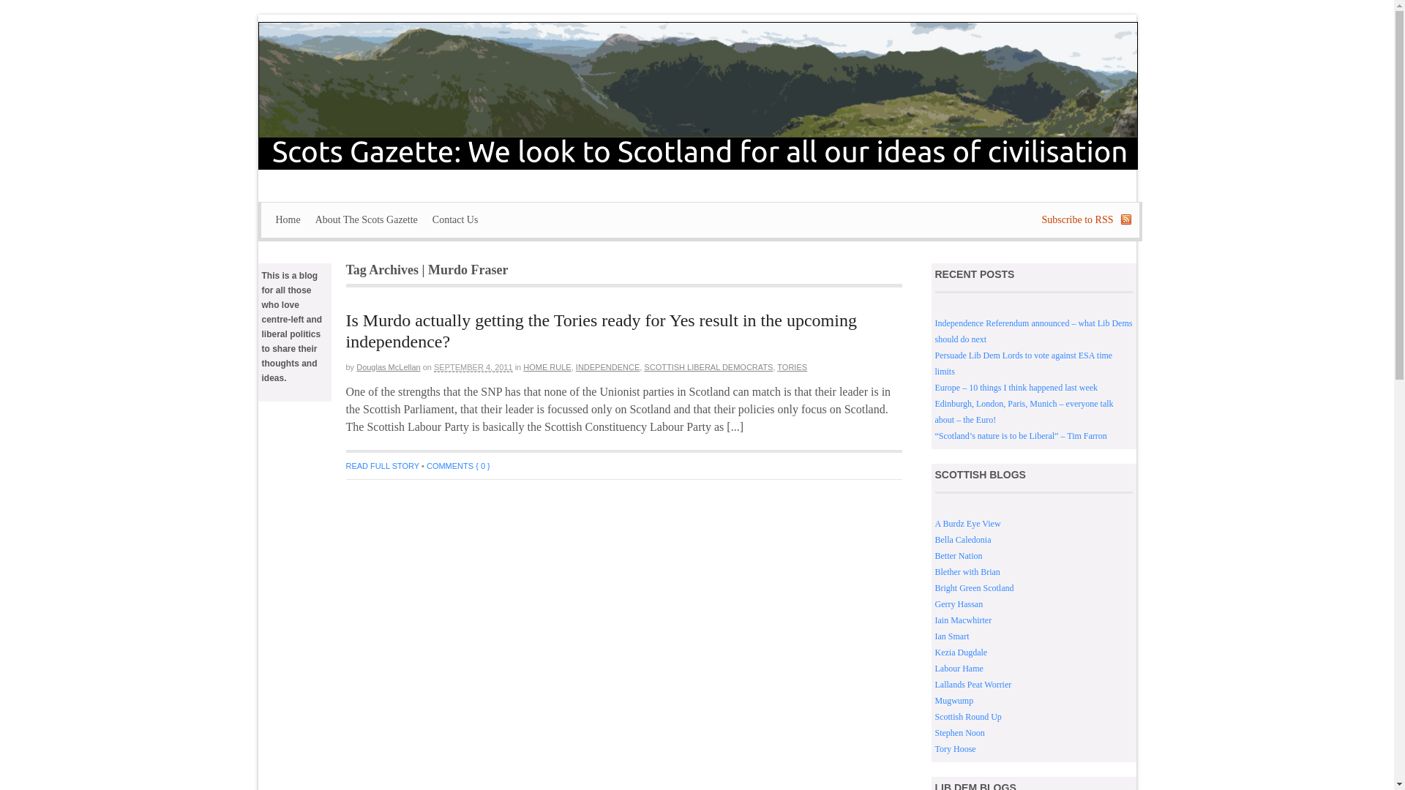 The height and width of the screenshot is (790, 1405). I want to click on HOME RULE, so click(546, 366).